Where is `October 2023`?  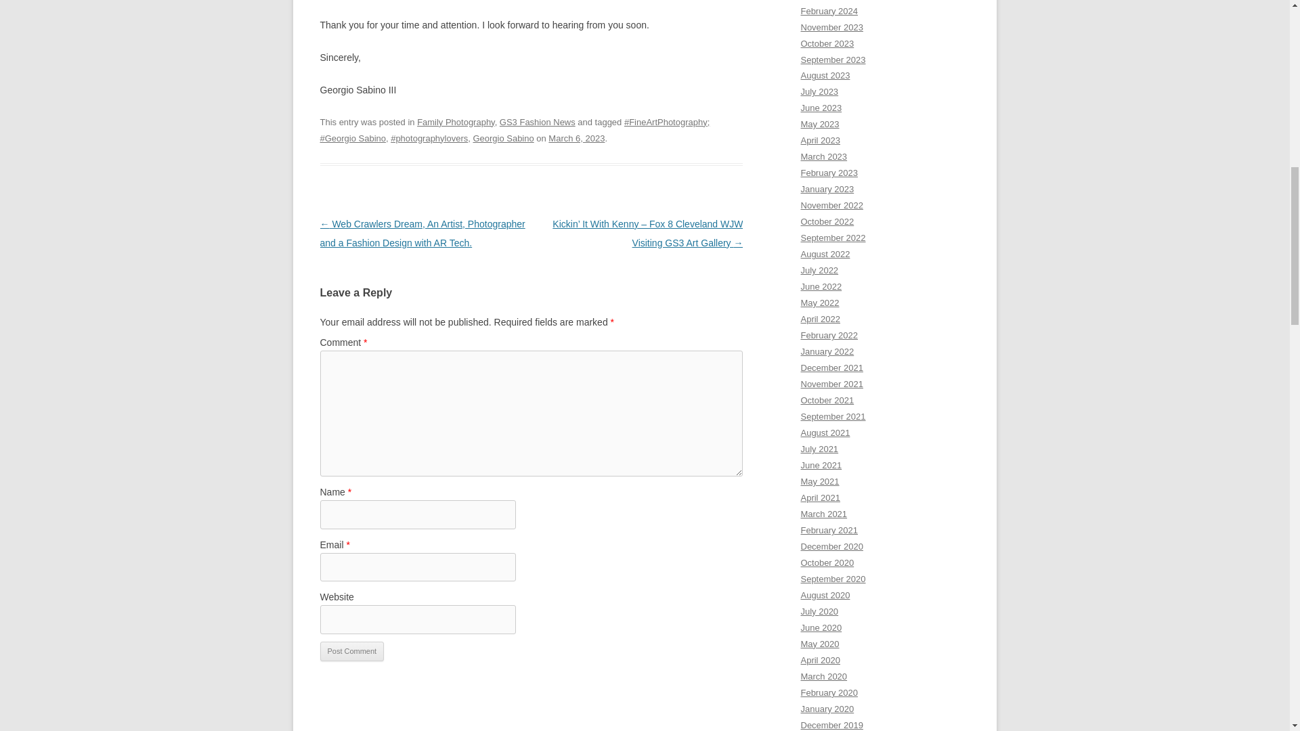 October 2023 is located at coordinates (827, 43).